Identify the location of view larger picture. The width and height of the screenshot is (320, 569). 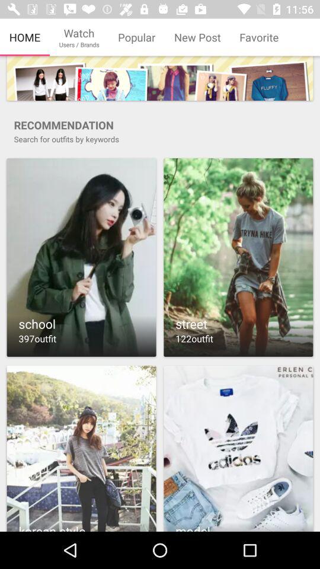
(238, 448).